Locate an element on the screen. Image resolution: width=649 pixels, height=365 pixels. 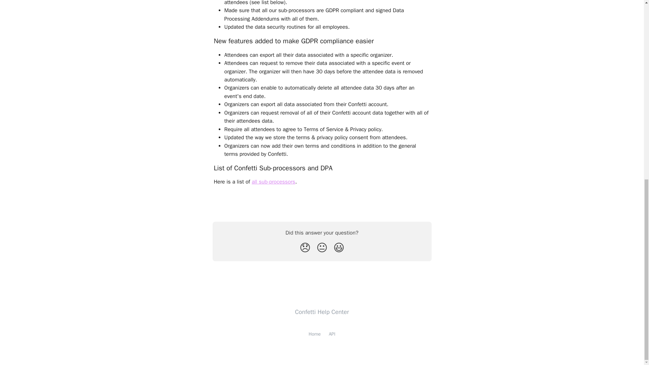
Home is located at coordinates (314, 334).